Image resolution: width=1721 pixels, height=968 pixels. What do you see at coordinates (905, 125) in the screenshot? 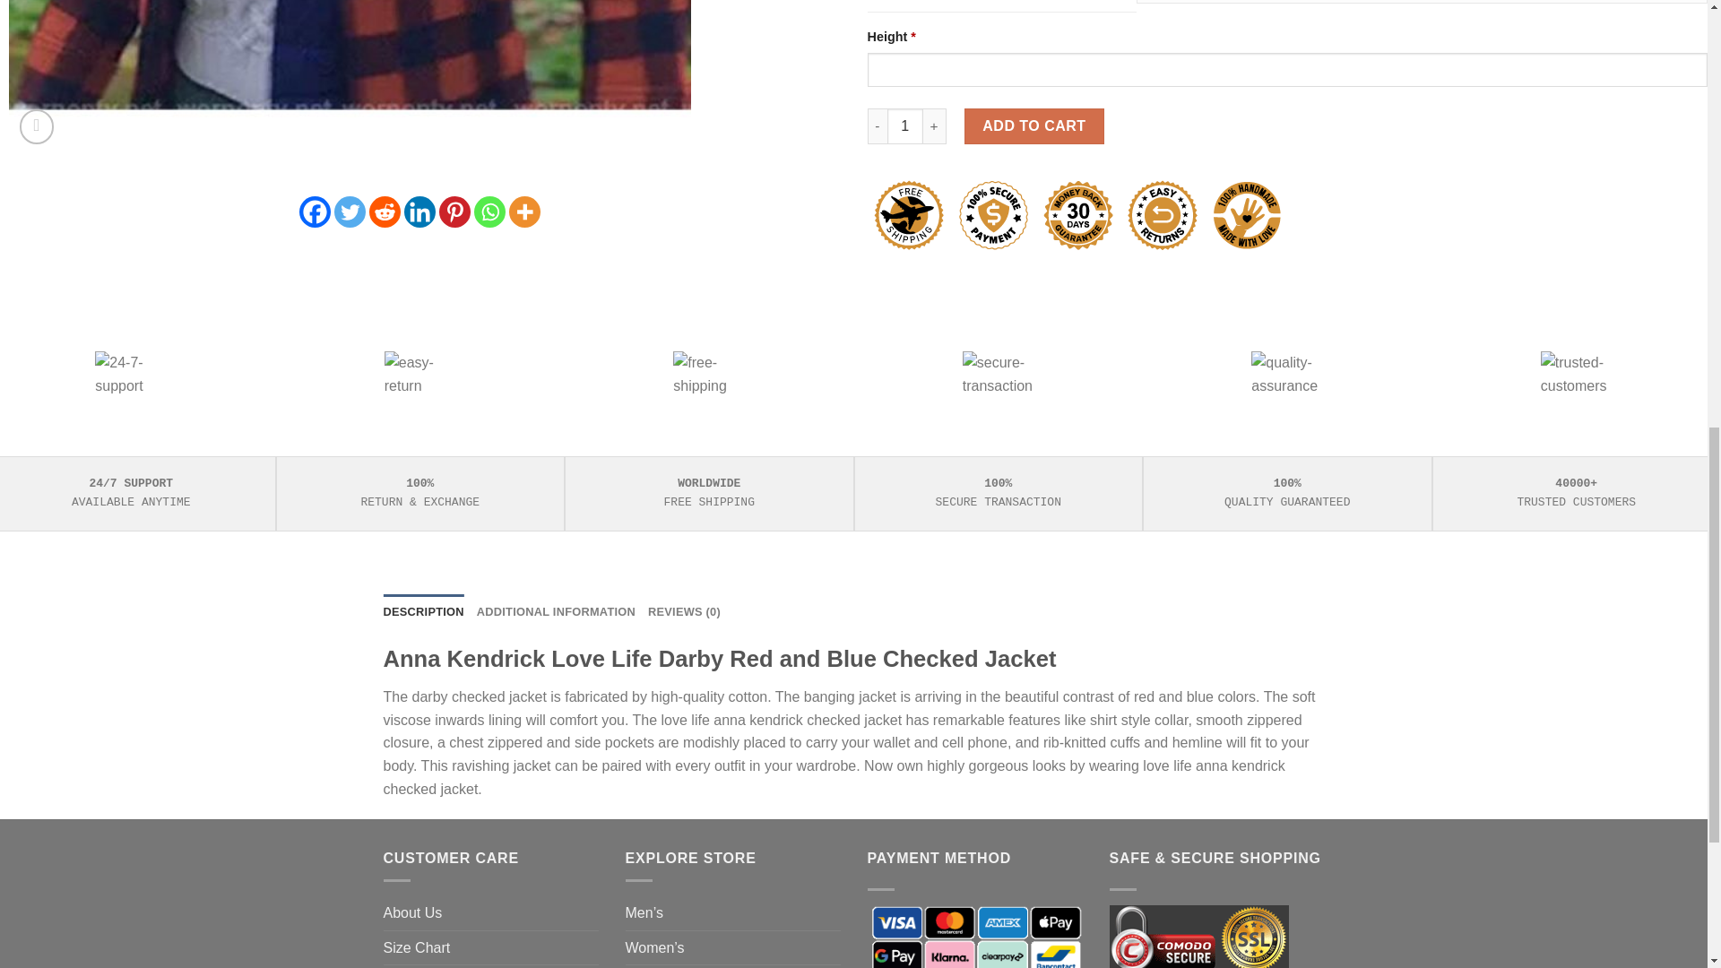
I see `1` at bounding box center [905, 125].